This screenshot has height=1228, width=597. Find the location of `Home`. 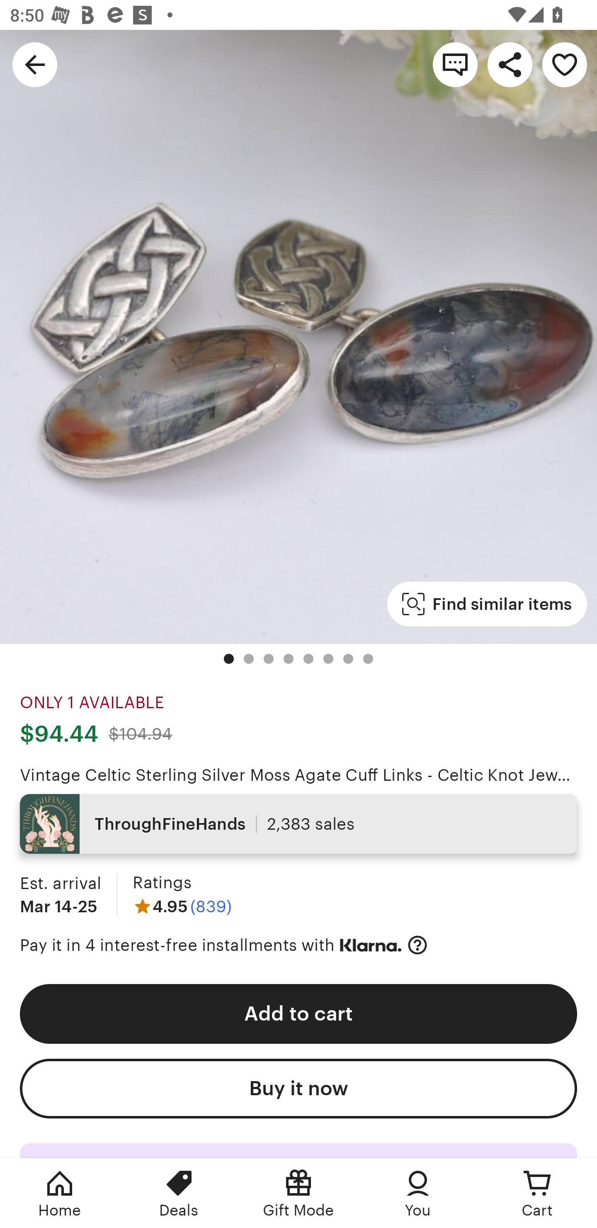

Home is located at coordinates (60, 1193).